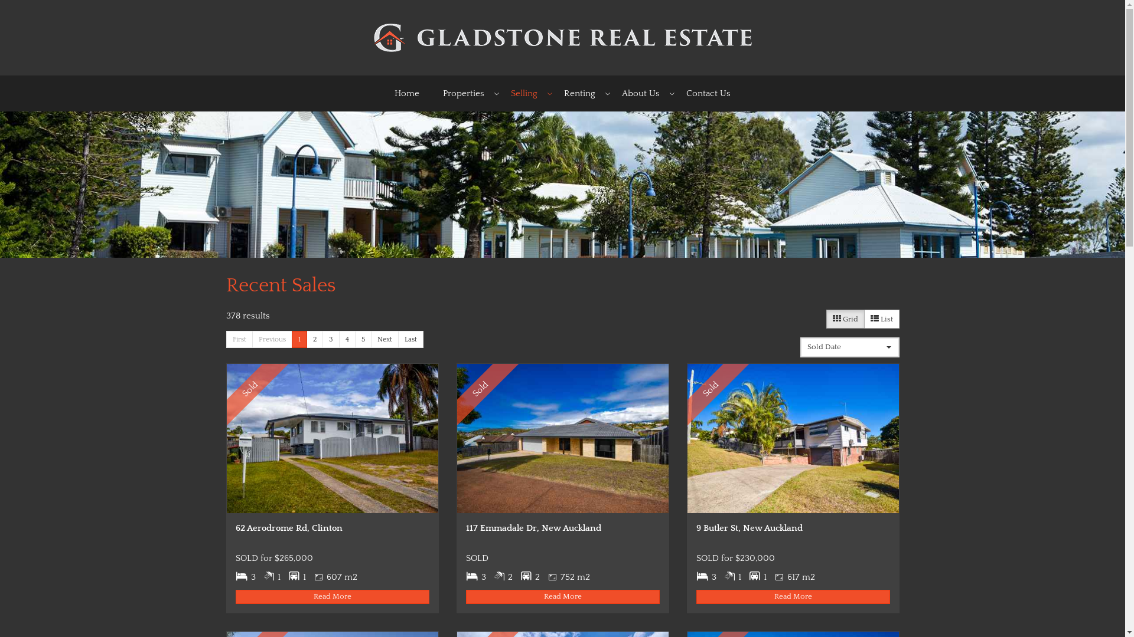  Describe the element at coordinates (272, 340) in the screenshot. I see `Previous` at that location.